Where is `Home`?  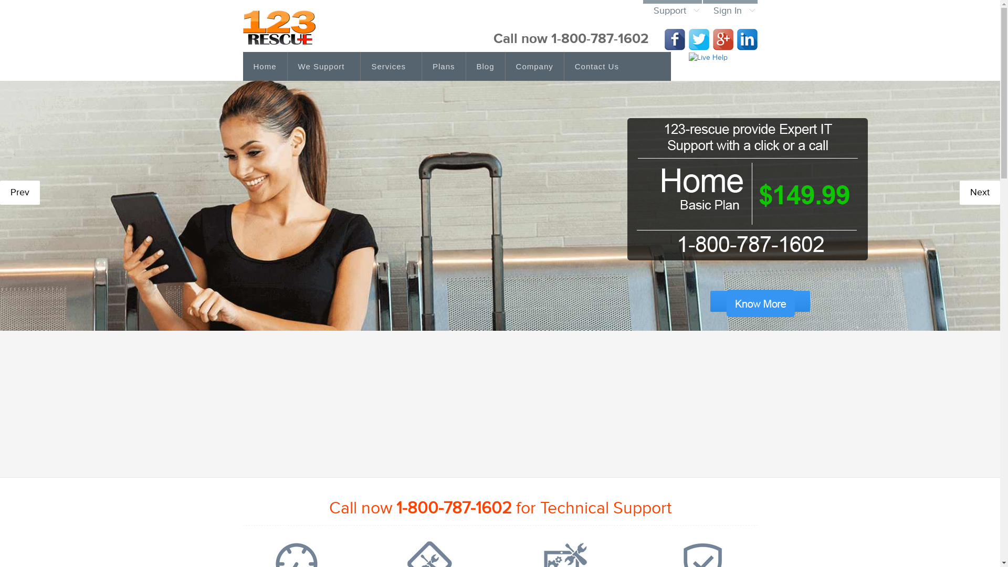
Home is located at coordinates (265, 66).